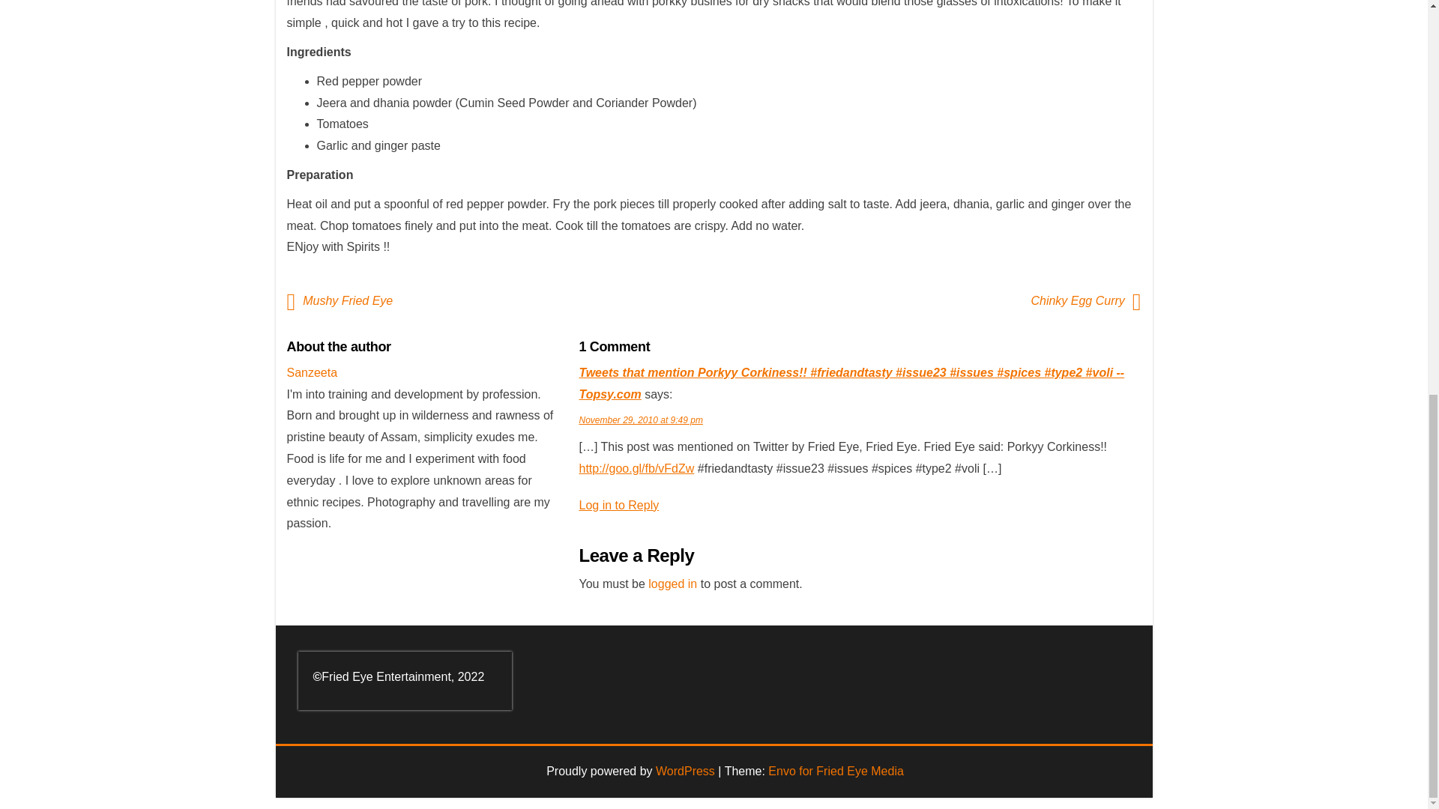  What do you see at coordinates (836, 770) in the screenshot?
I see `Envo for Fried Eye Media` at bounding box center [836, 770].